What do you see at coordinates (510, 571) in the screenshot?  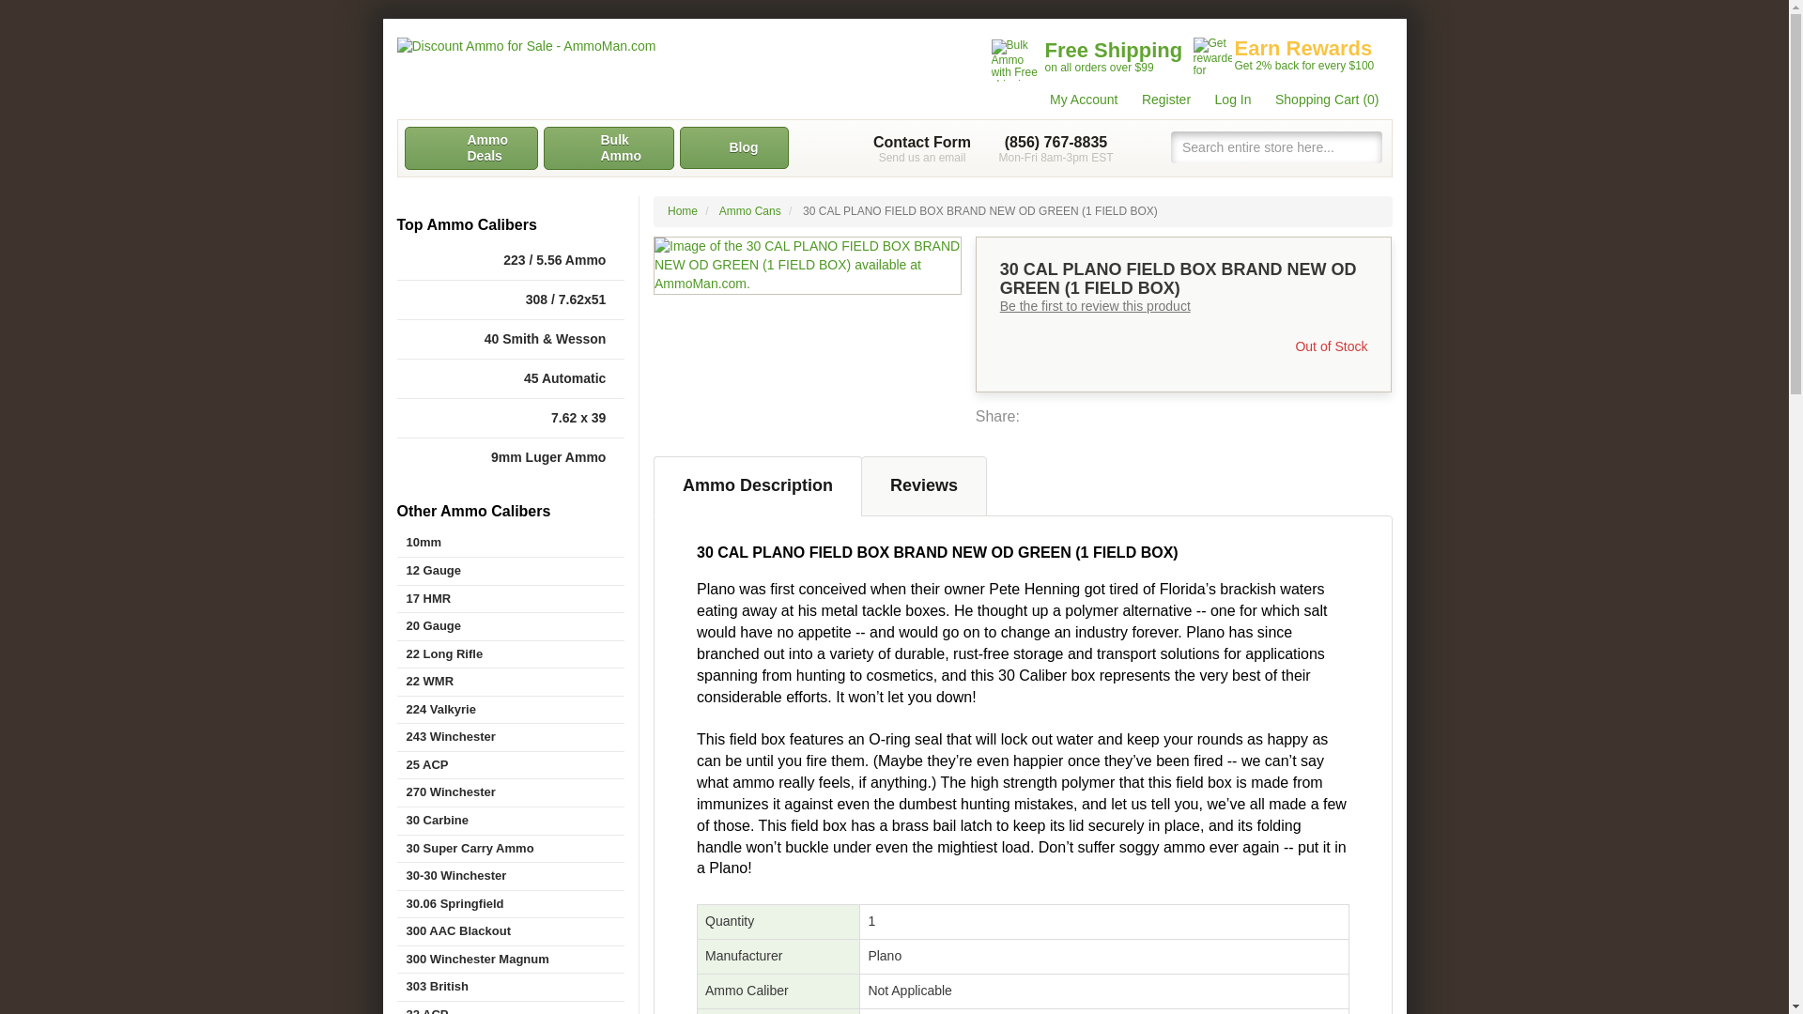 I see `12 Gauge` at bounding box center [510, 571].